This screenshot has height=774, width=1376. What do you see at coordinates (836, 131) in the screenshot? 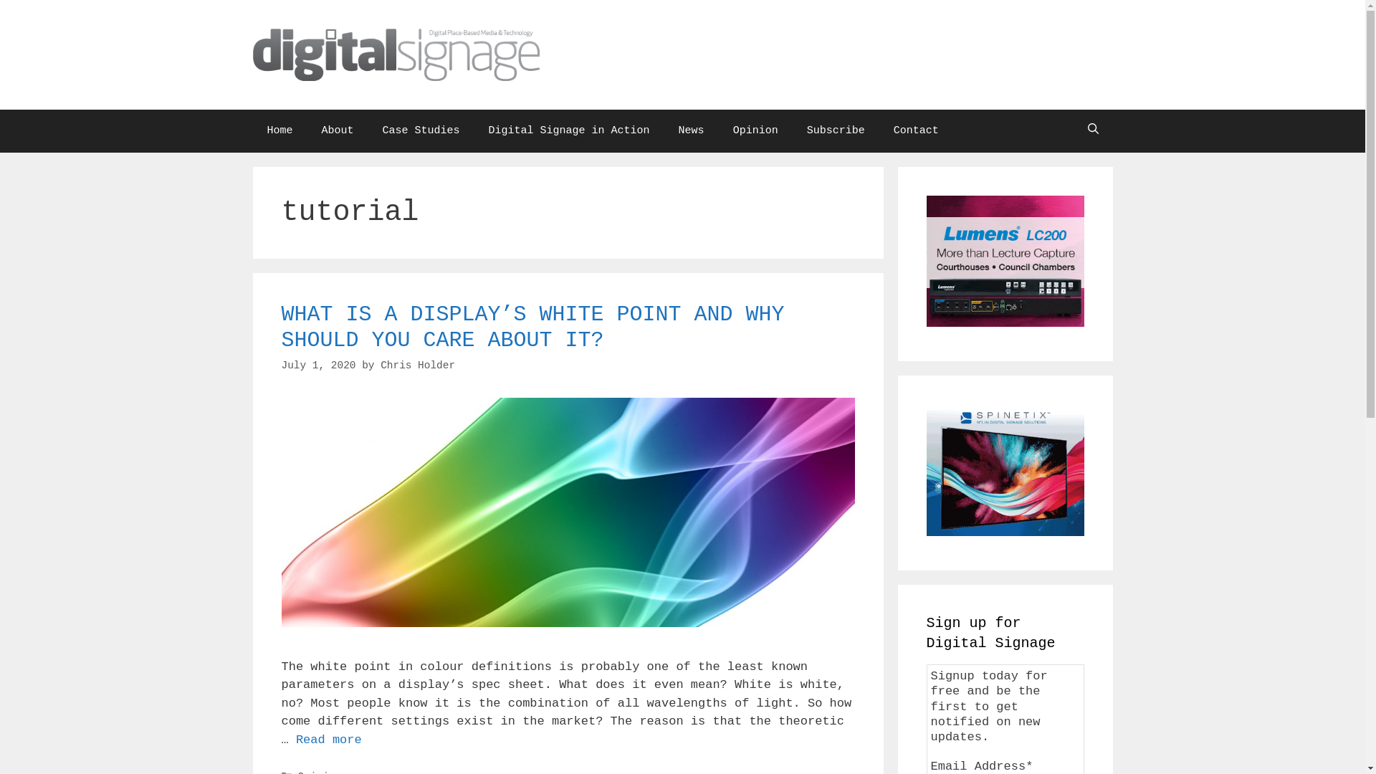
I see `Subscribe` at bounding box center [836, 131].